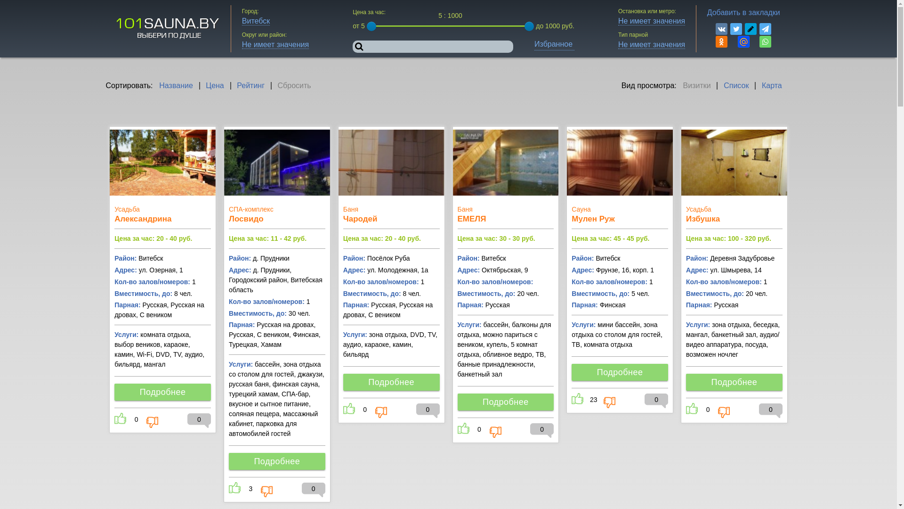 The image size is (904, 509). I want to click on 2, so click(734, 162).